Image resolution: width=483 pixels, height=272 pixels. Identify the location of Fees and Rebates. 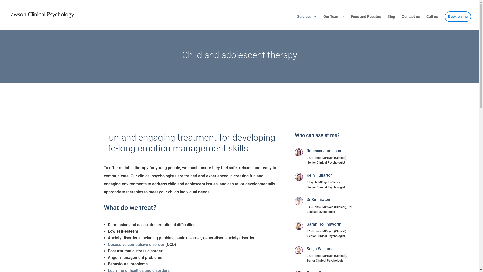
(366, 22).